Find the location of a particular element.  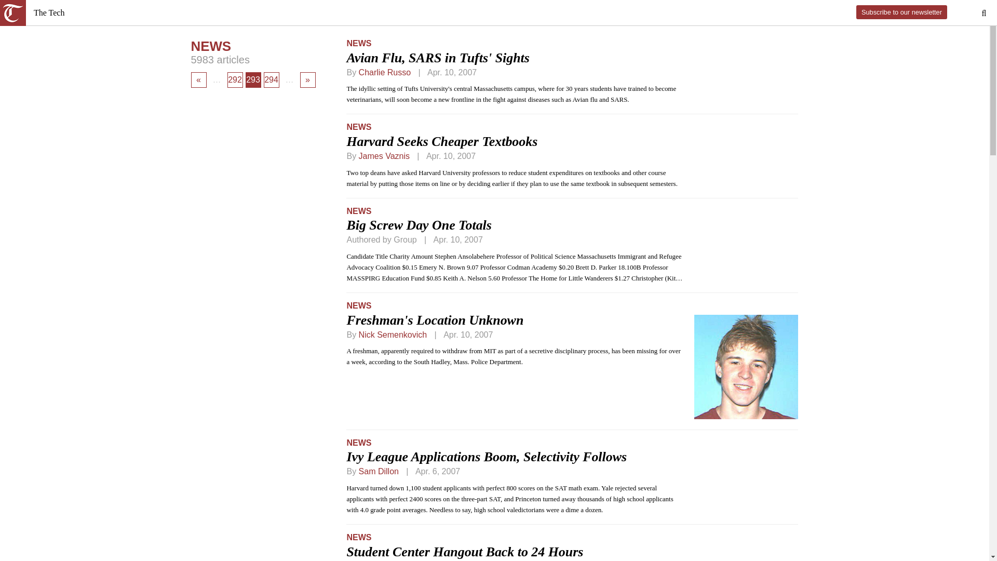

NEWS is located at coordinates (358, 127).